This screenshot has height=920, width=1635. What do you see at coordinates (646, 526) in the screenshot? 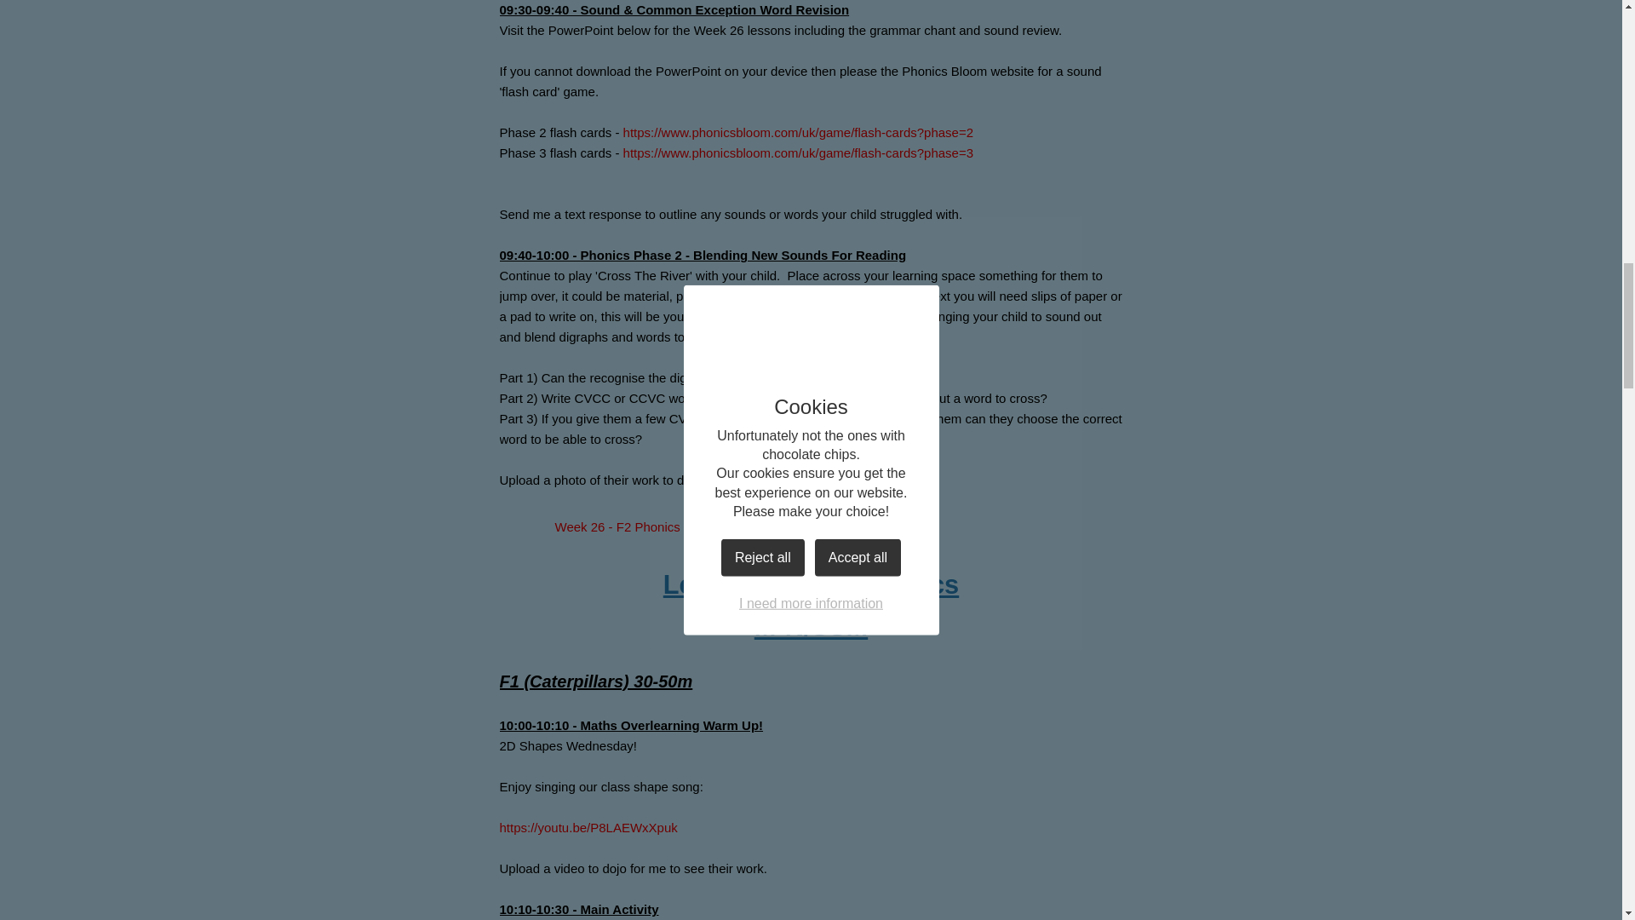
I see `Week 26 - F2 Phonics - OW, OI, YOU.pptx` at bounding box center [646, 526].